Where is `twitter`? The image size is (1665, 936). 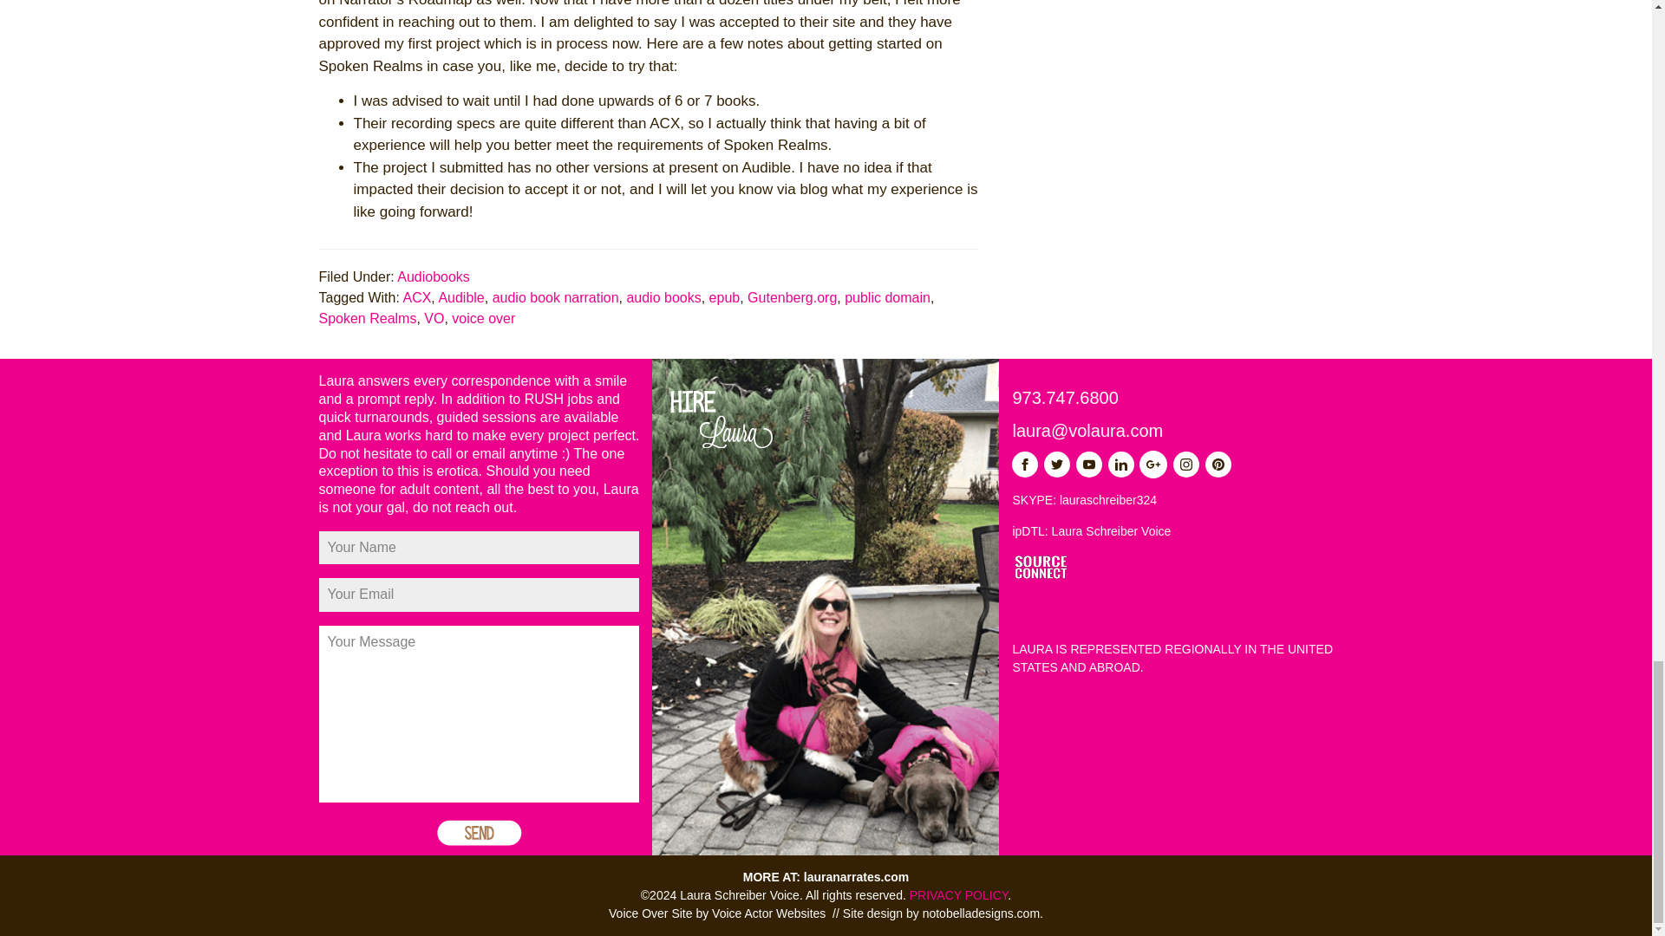
twitter is located at coordinates (1056, 464).